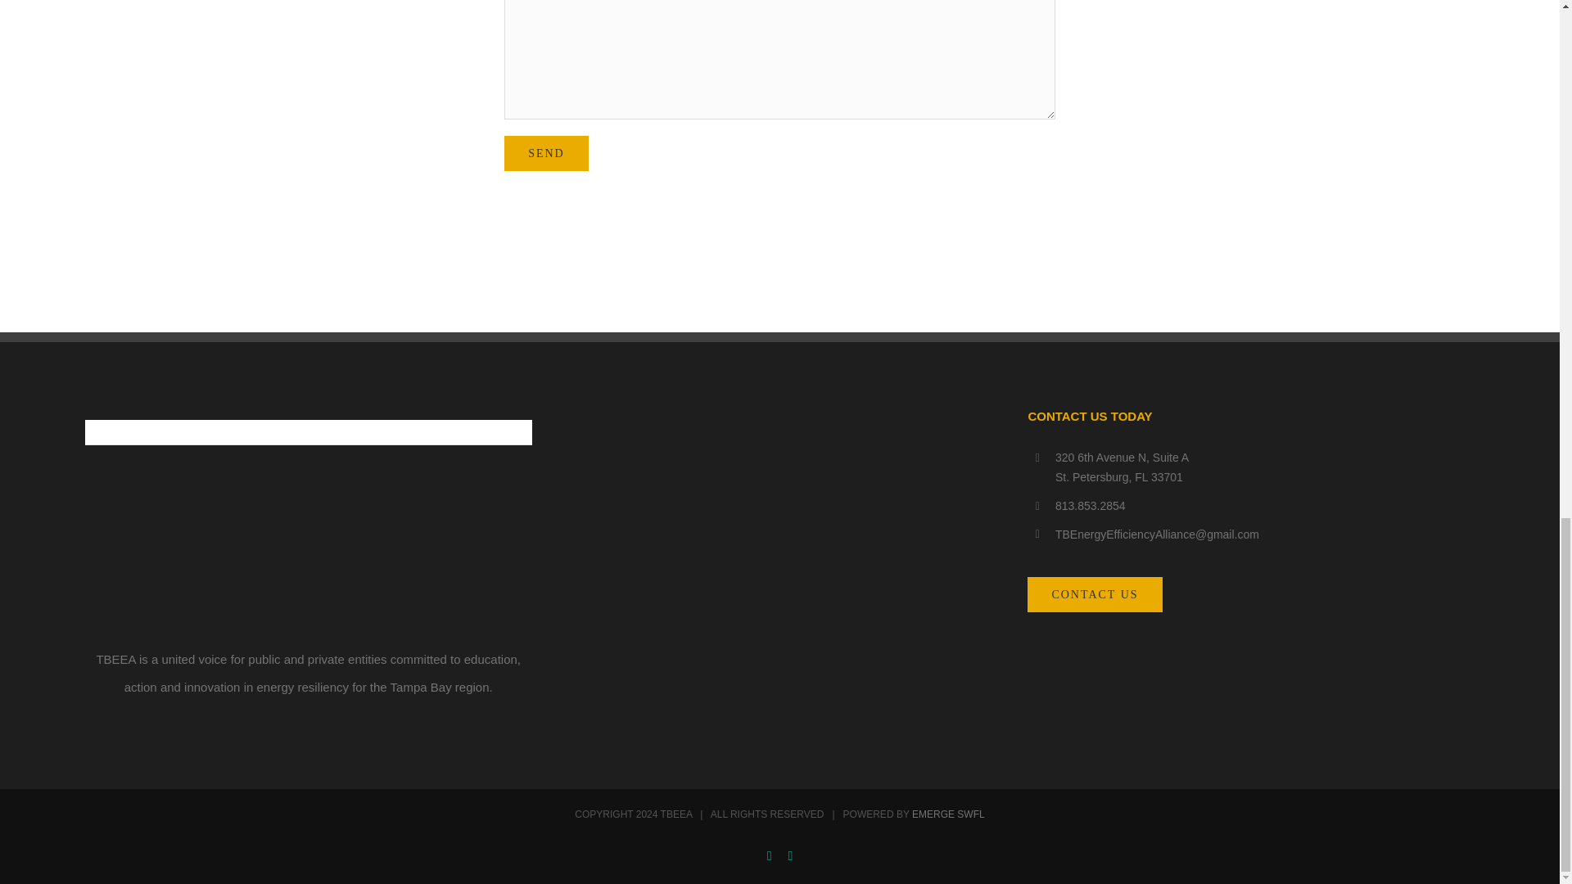  I want to click on EMERGE SWFL, so click(948, 814).